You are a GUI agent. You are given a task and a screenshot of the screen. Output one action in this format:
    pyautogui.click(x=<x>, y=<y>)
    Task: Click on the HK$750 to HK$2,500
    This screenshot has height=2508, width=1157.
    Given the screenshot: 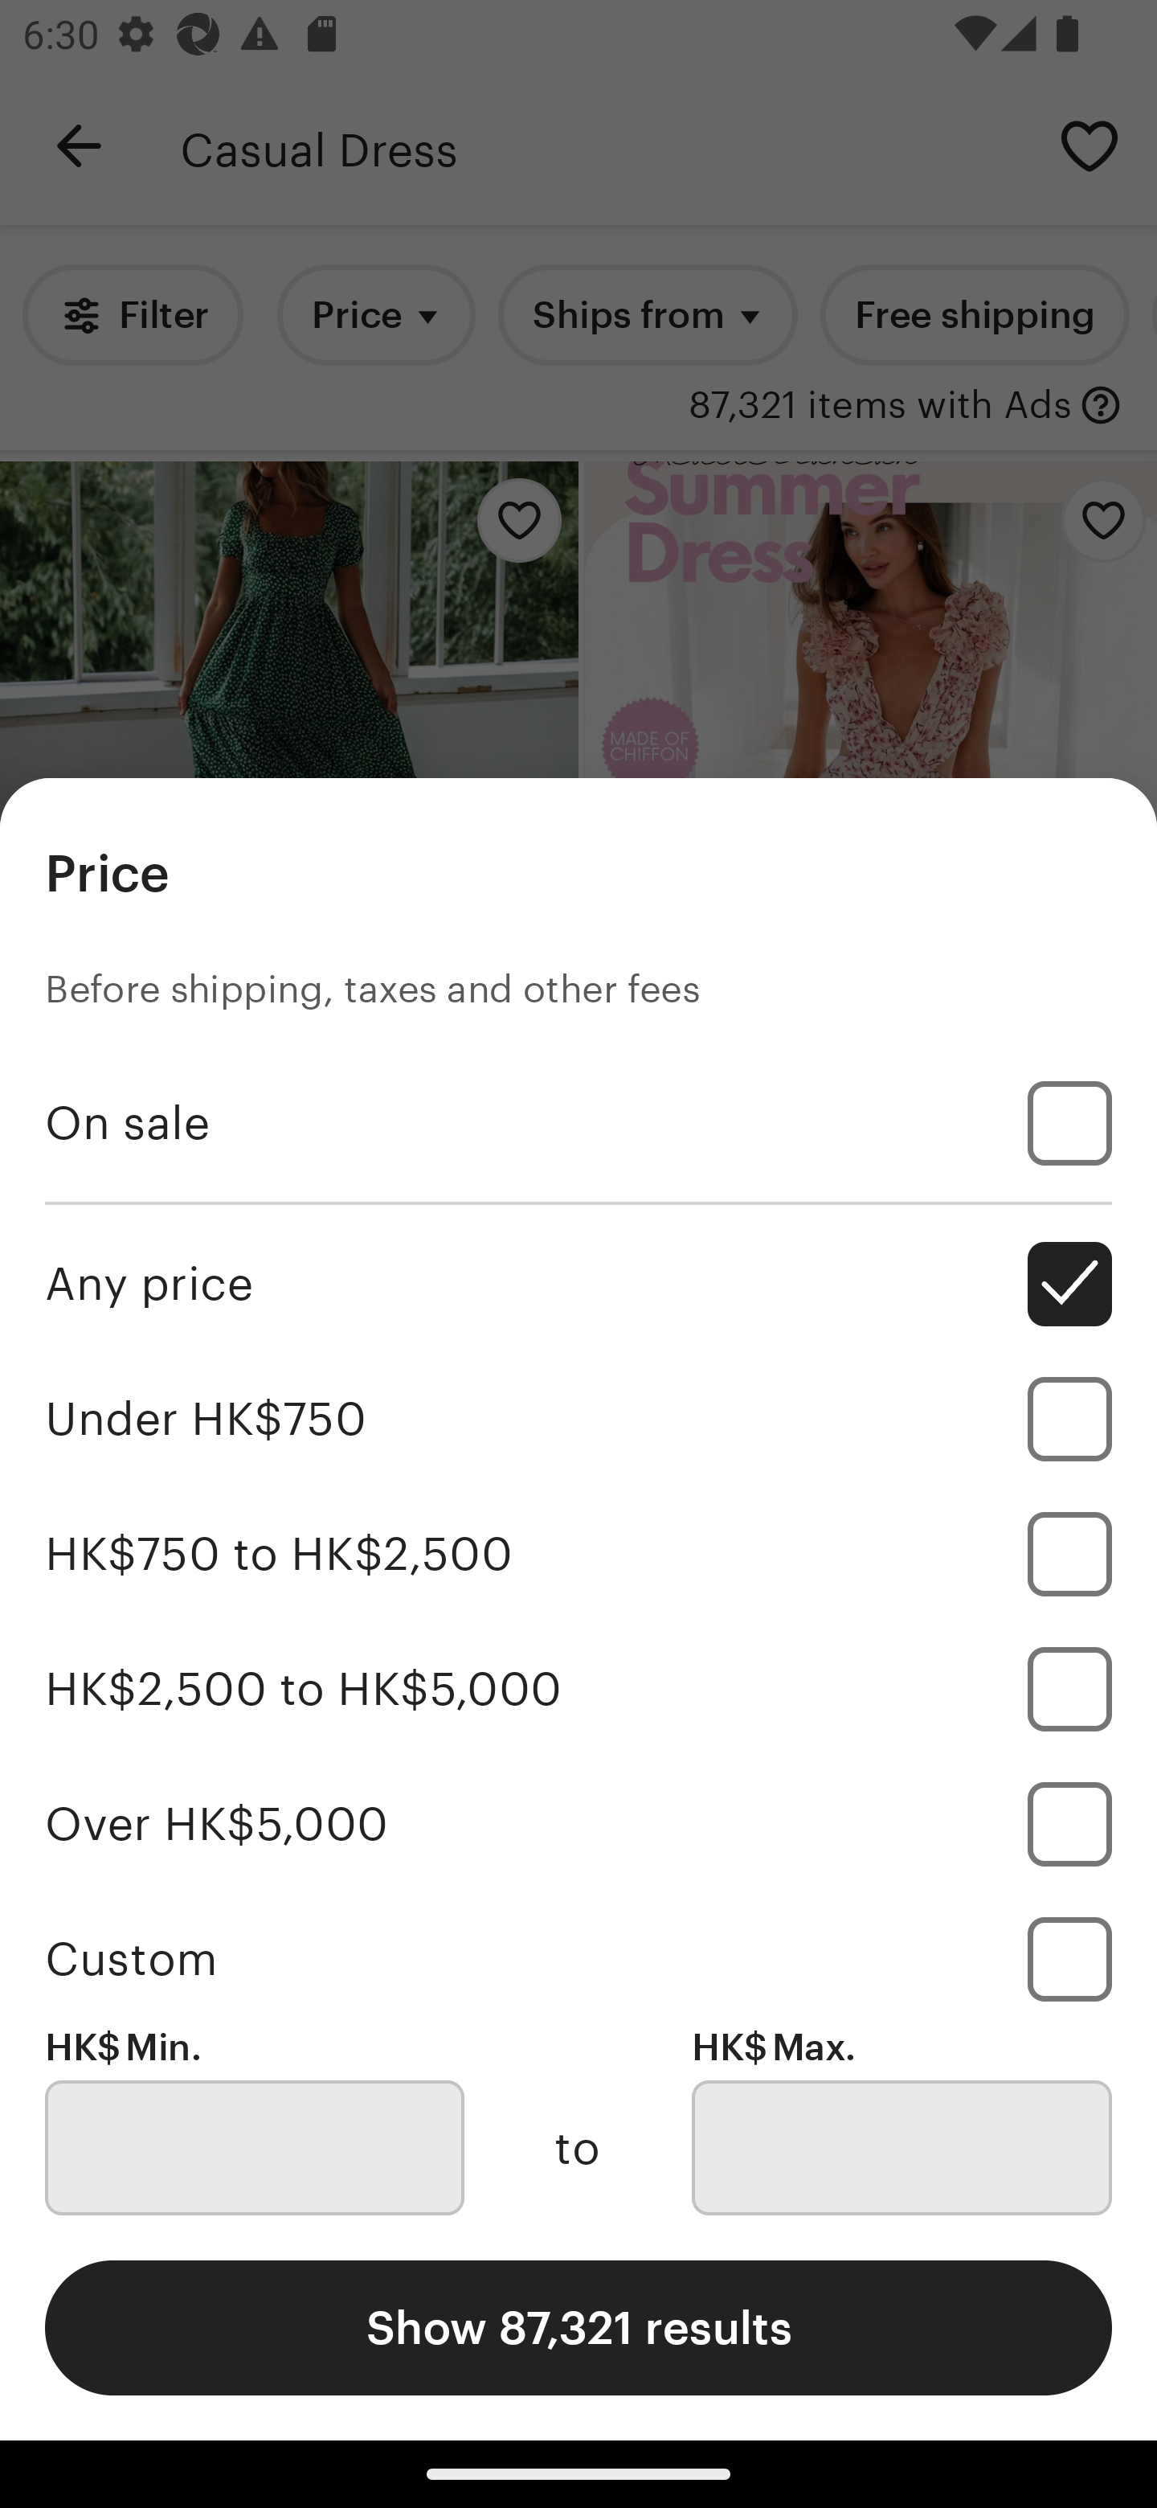 What is the action you would take?
    pyautogui.click(x=578, y=1553)
    